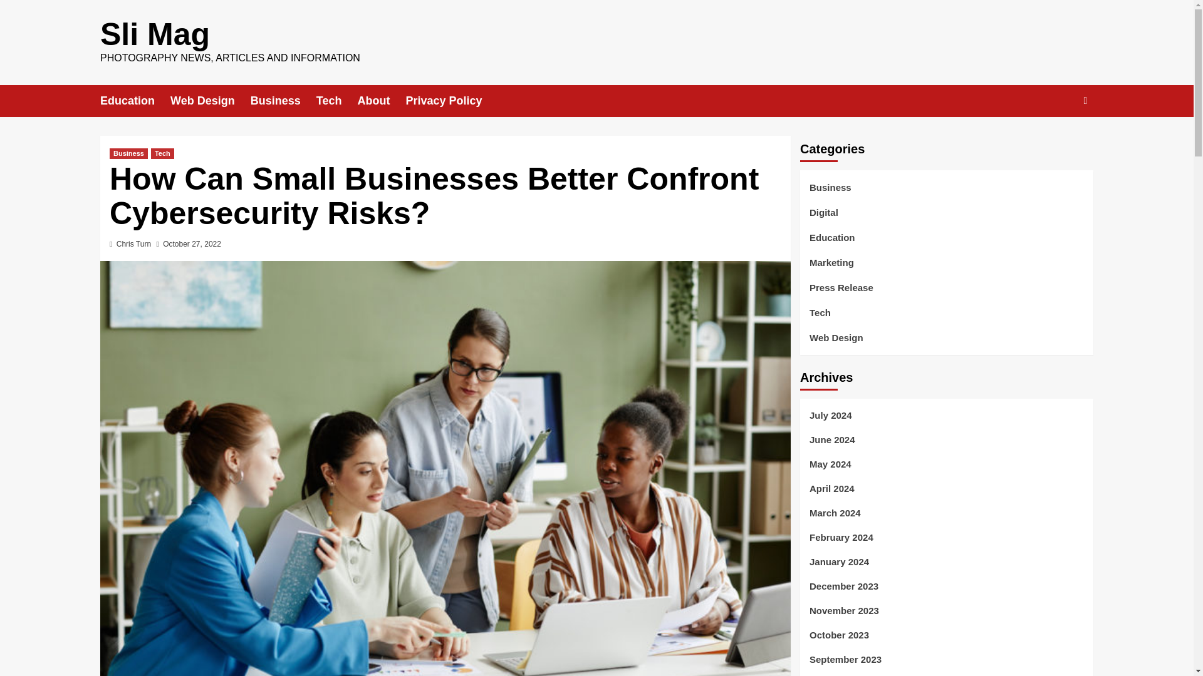  Describe the element at coordinates (134, 244) in the screenshot. I see `Chris Turn` at that location.